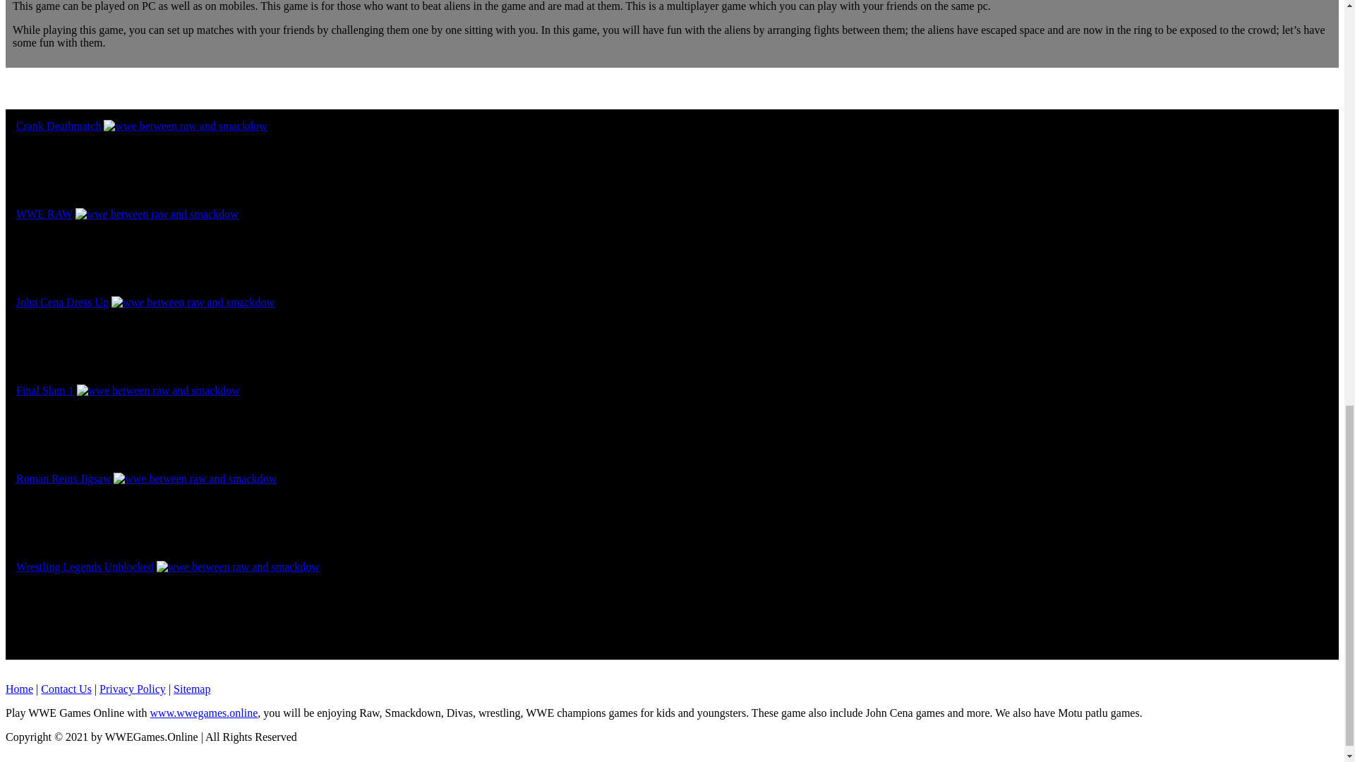  Describe the element at coordinates (64, 478) in the screenshot. I see `Roman Reins Jigsaw` at that location.